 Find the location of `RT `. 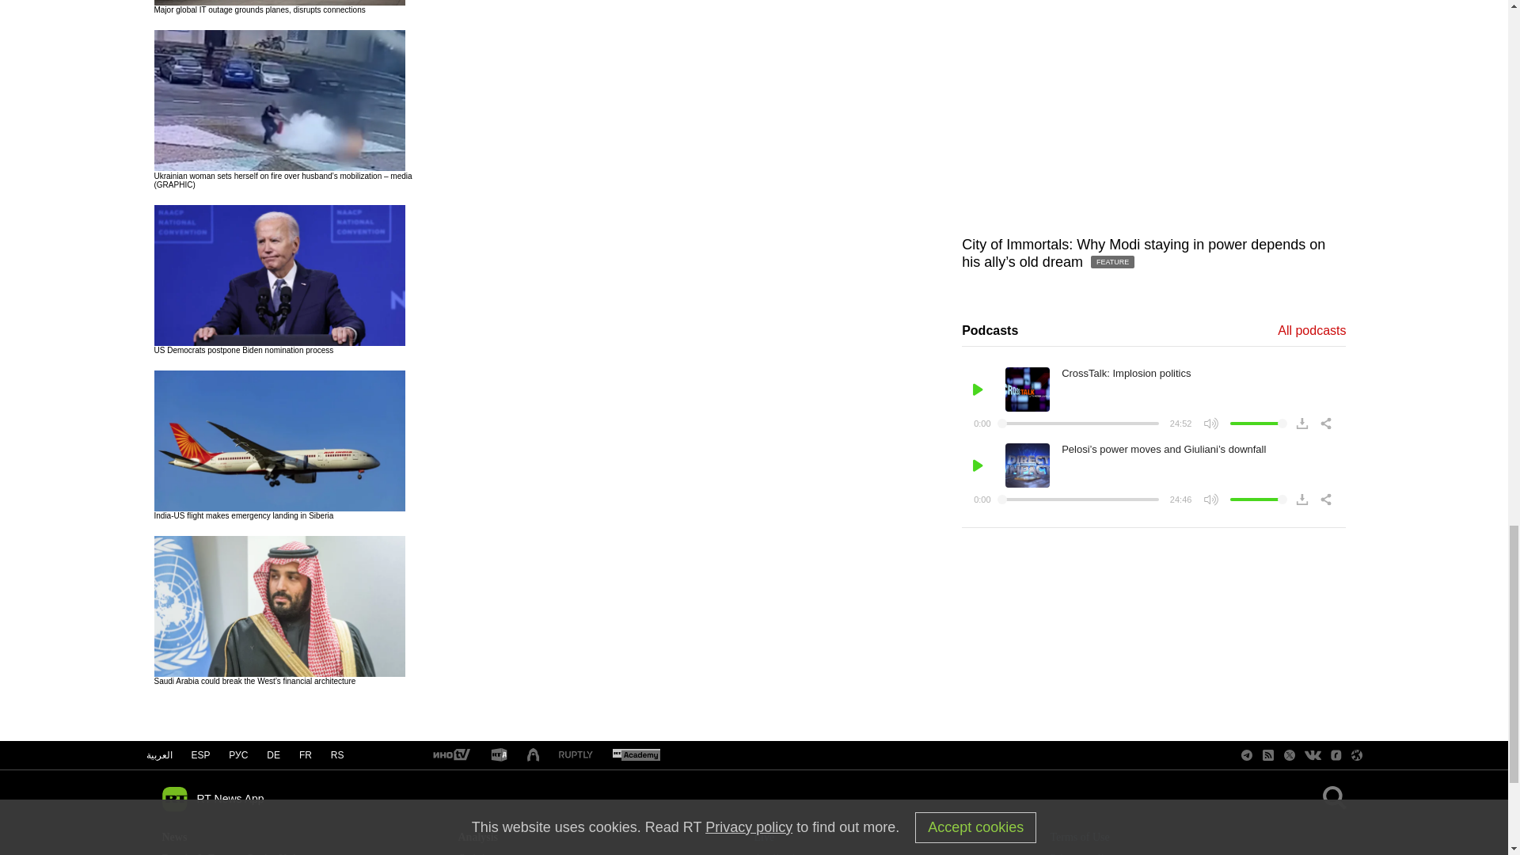

RT  is located at coordinates (450, 755).